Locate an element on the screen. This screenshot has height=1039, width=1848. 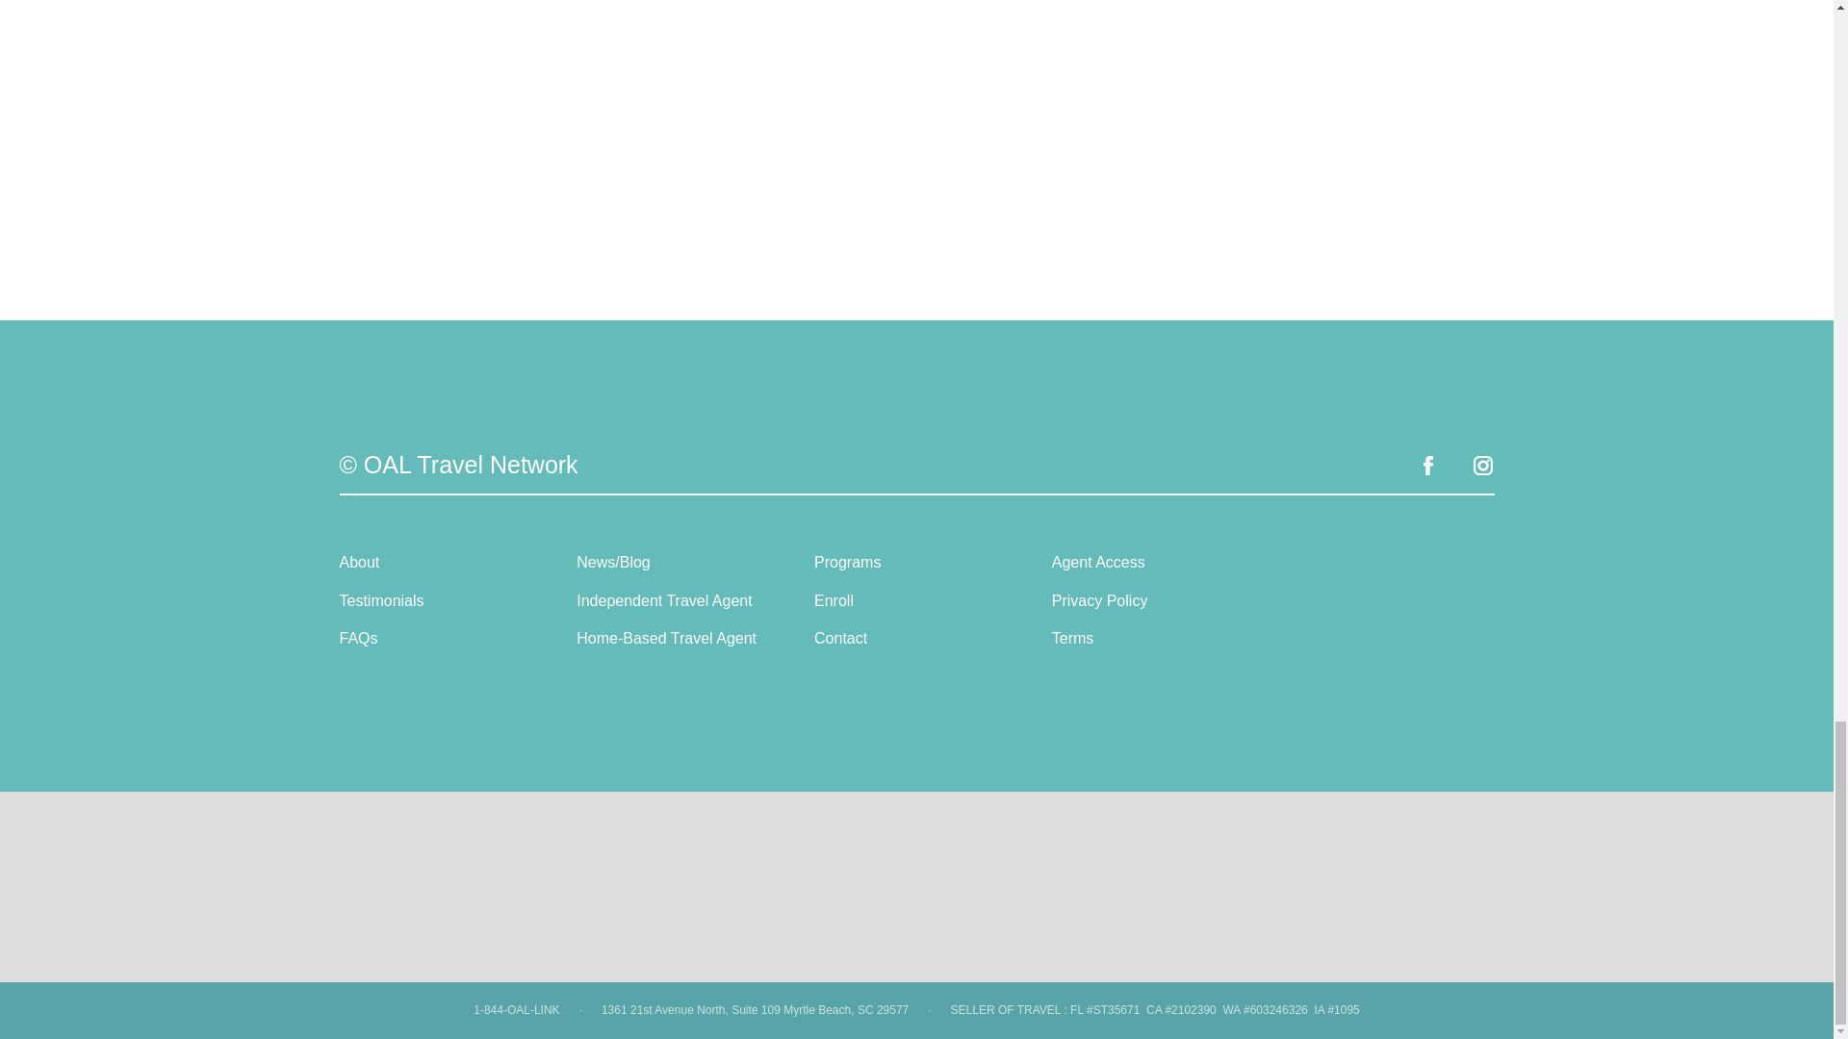
Privacy Policy is located at coordinates (1099, 600).